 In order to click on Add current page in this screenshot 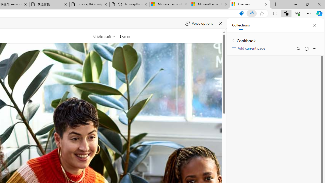, I will do `click(249, 47)`.